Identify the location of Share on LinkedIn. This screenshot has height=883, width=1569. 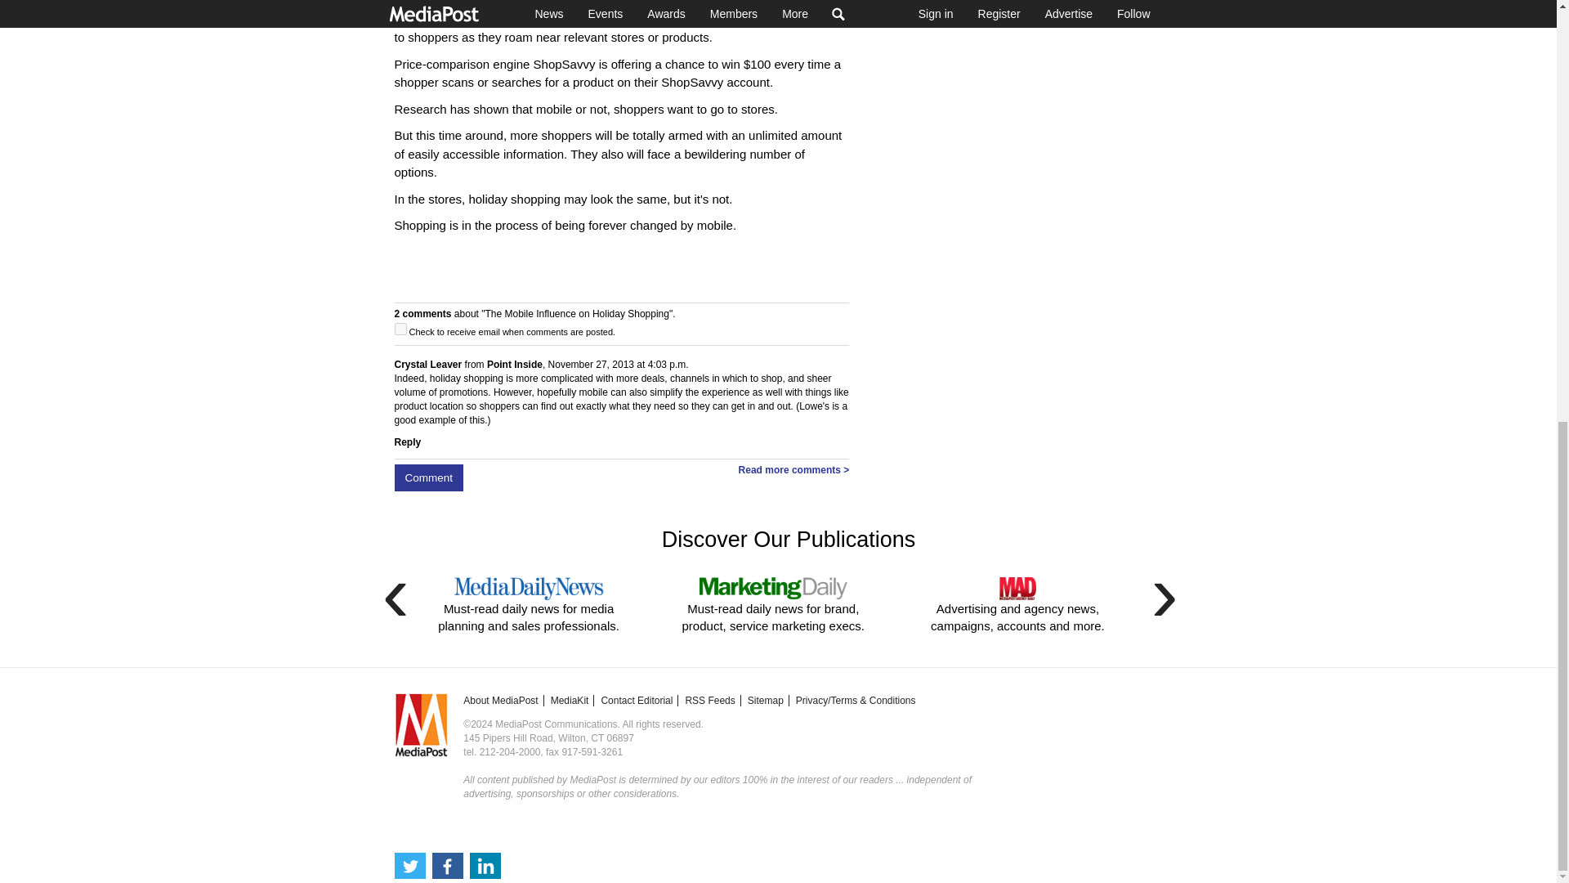
(485, 61).